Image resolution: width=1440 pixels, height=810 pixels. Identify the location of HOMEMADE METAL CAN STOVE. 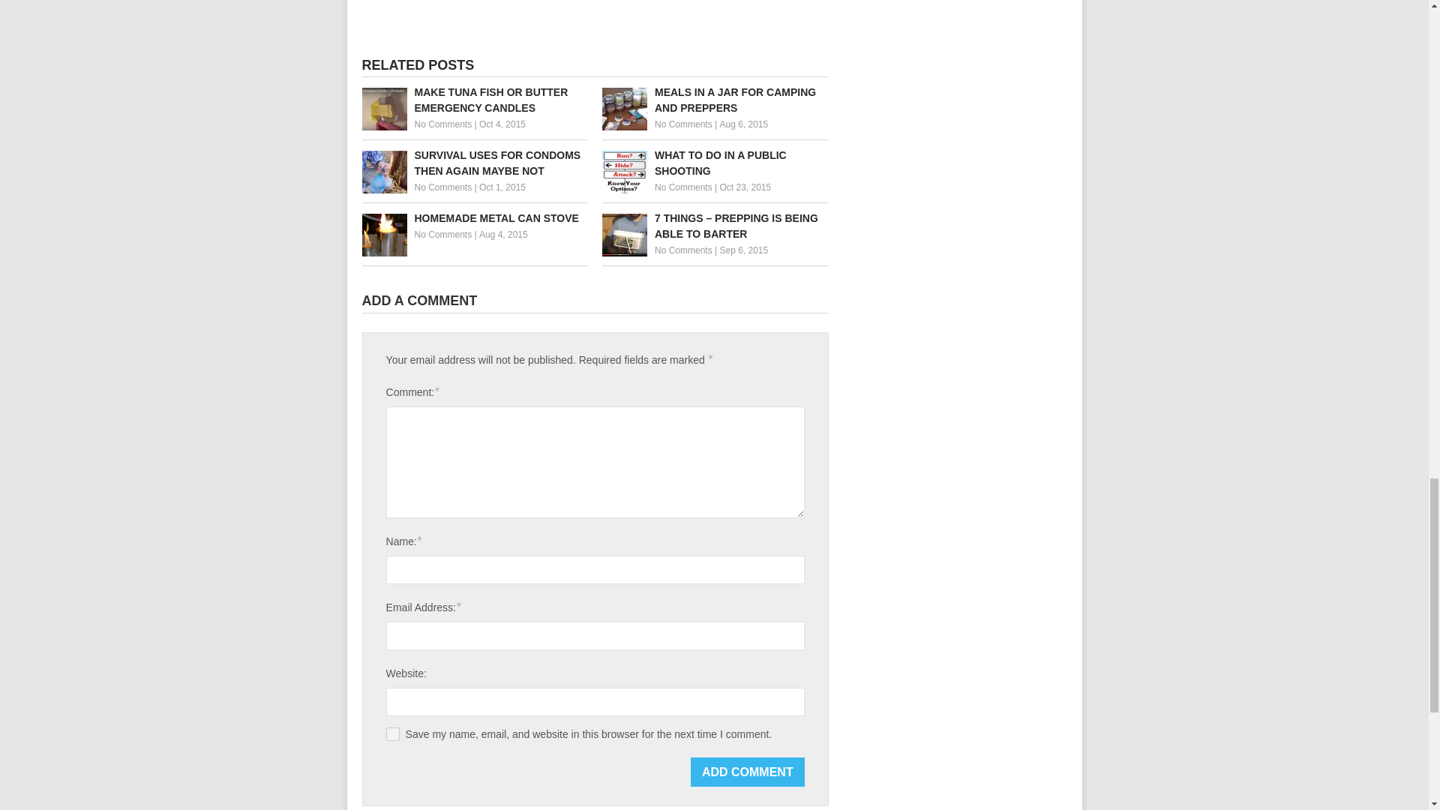
(474, 218).